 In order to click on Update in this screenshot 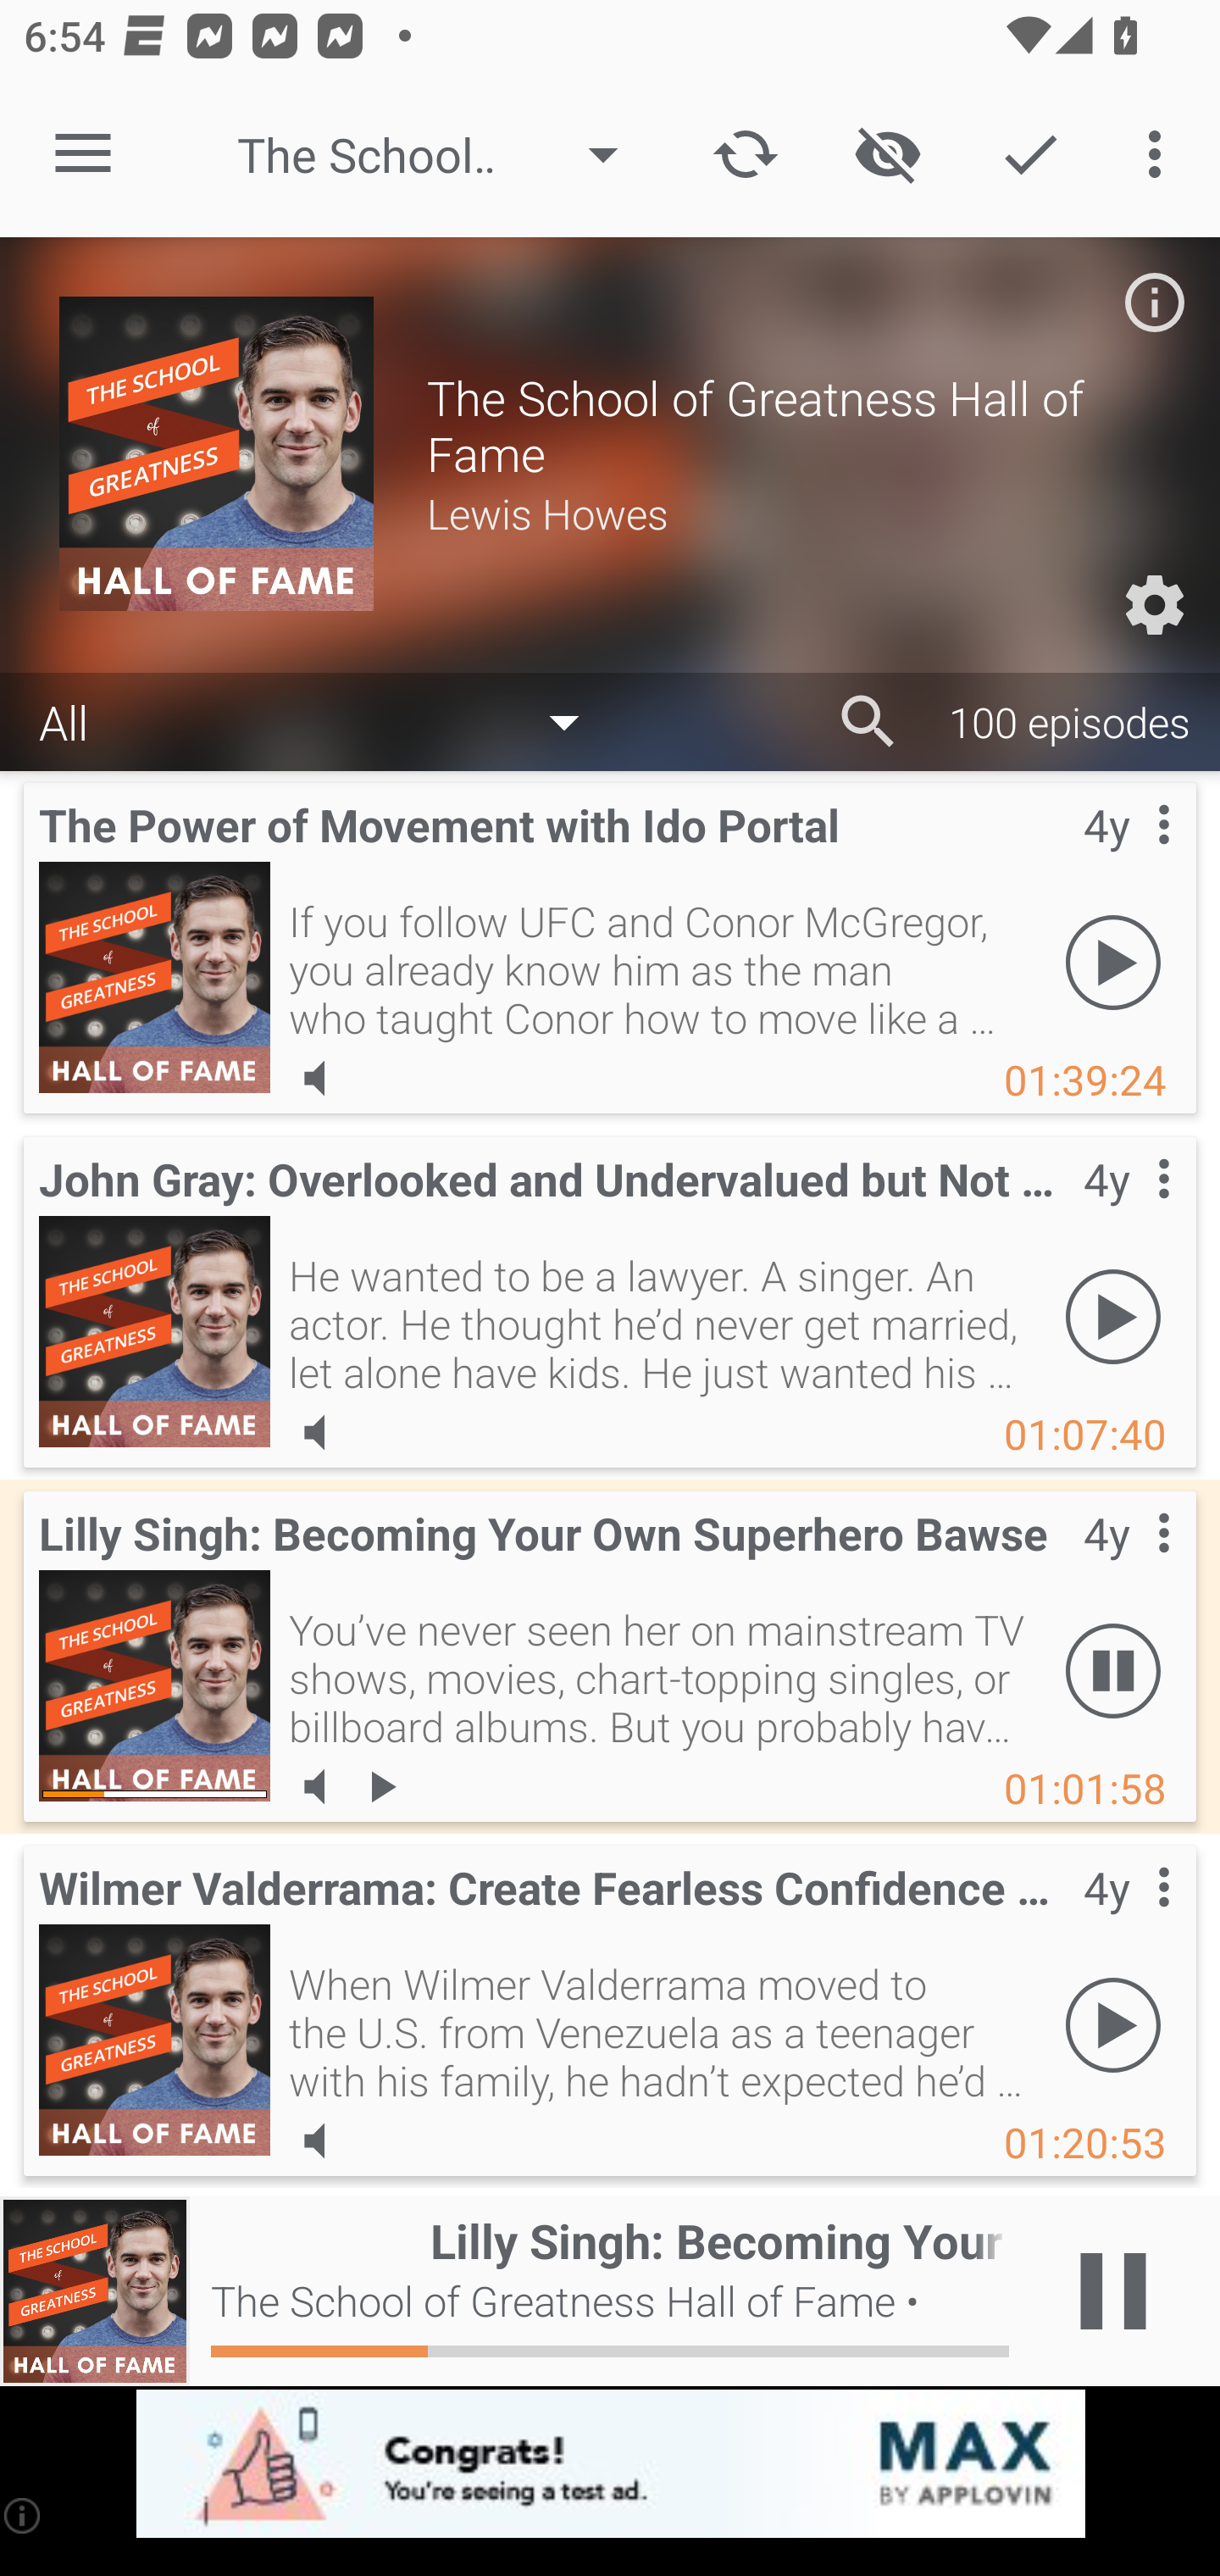, I will do `click(746, 154)`.